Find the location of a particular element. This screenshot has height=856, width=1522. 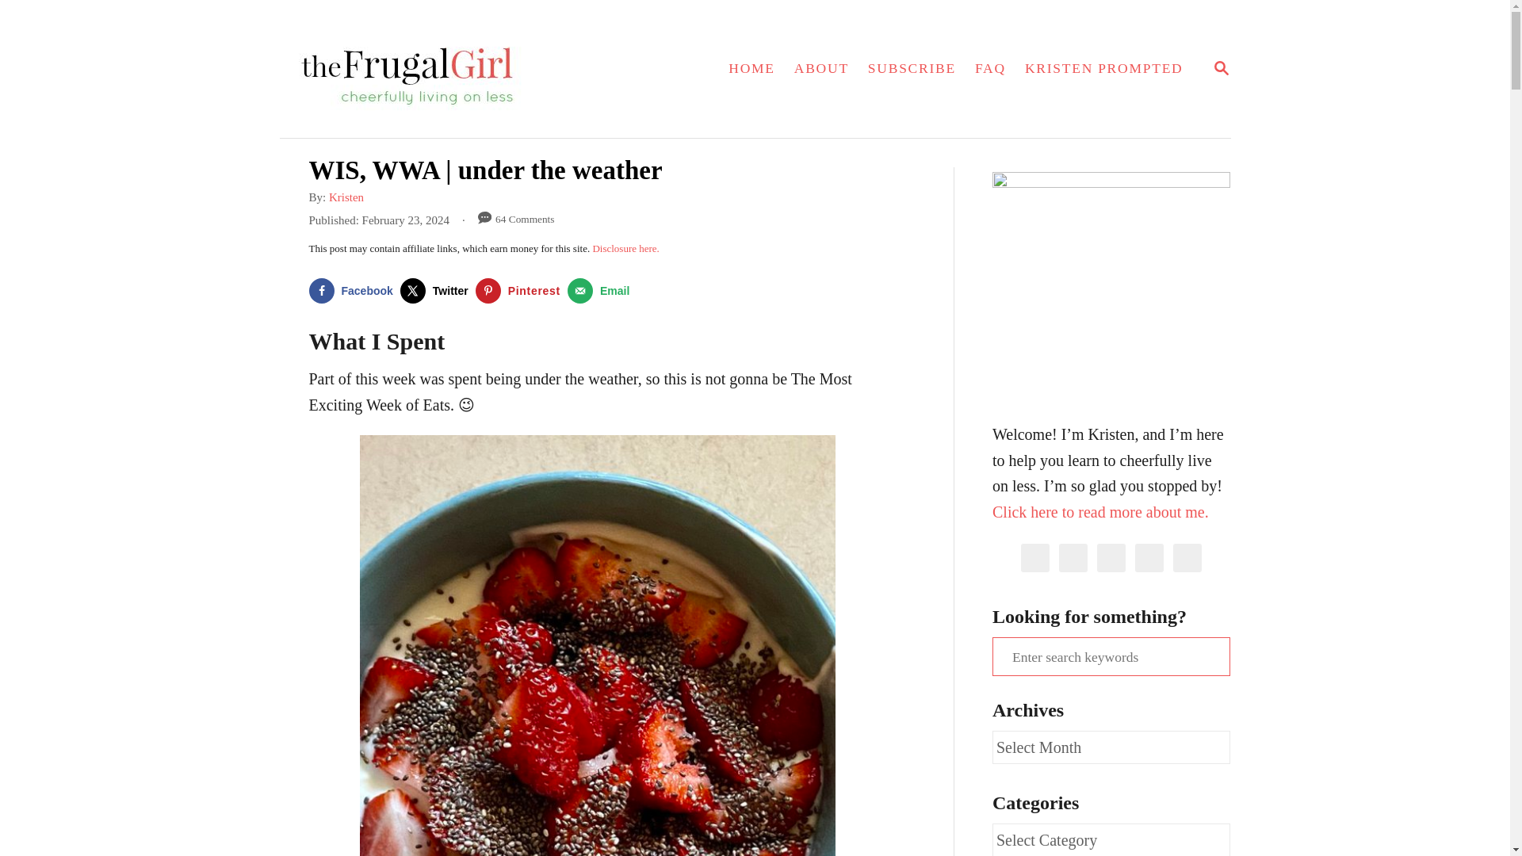

Search is located at coordinates (24, 24).